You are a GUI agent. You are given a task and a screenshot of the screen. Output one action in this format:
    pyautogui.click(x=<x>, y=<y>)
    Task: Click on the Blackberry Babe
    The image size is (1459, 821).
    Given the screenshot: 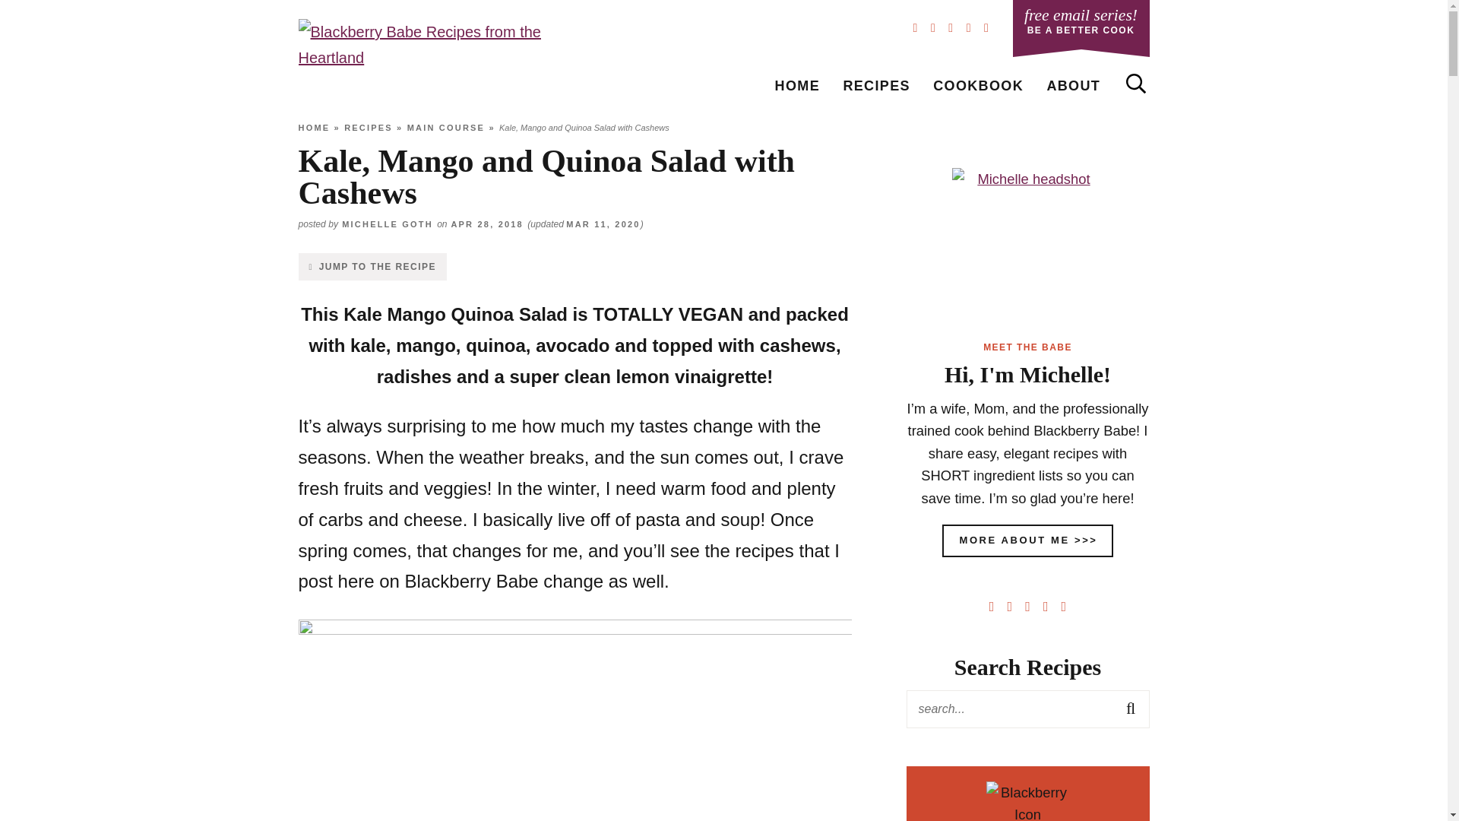 What is the action you would take?
    pyautogui.click(x=1081, y=24)
    